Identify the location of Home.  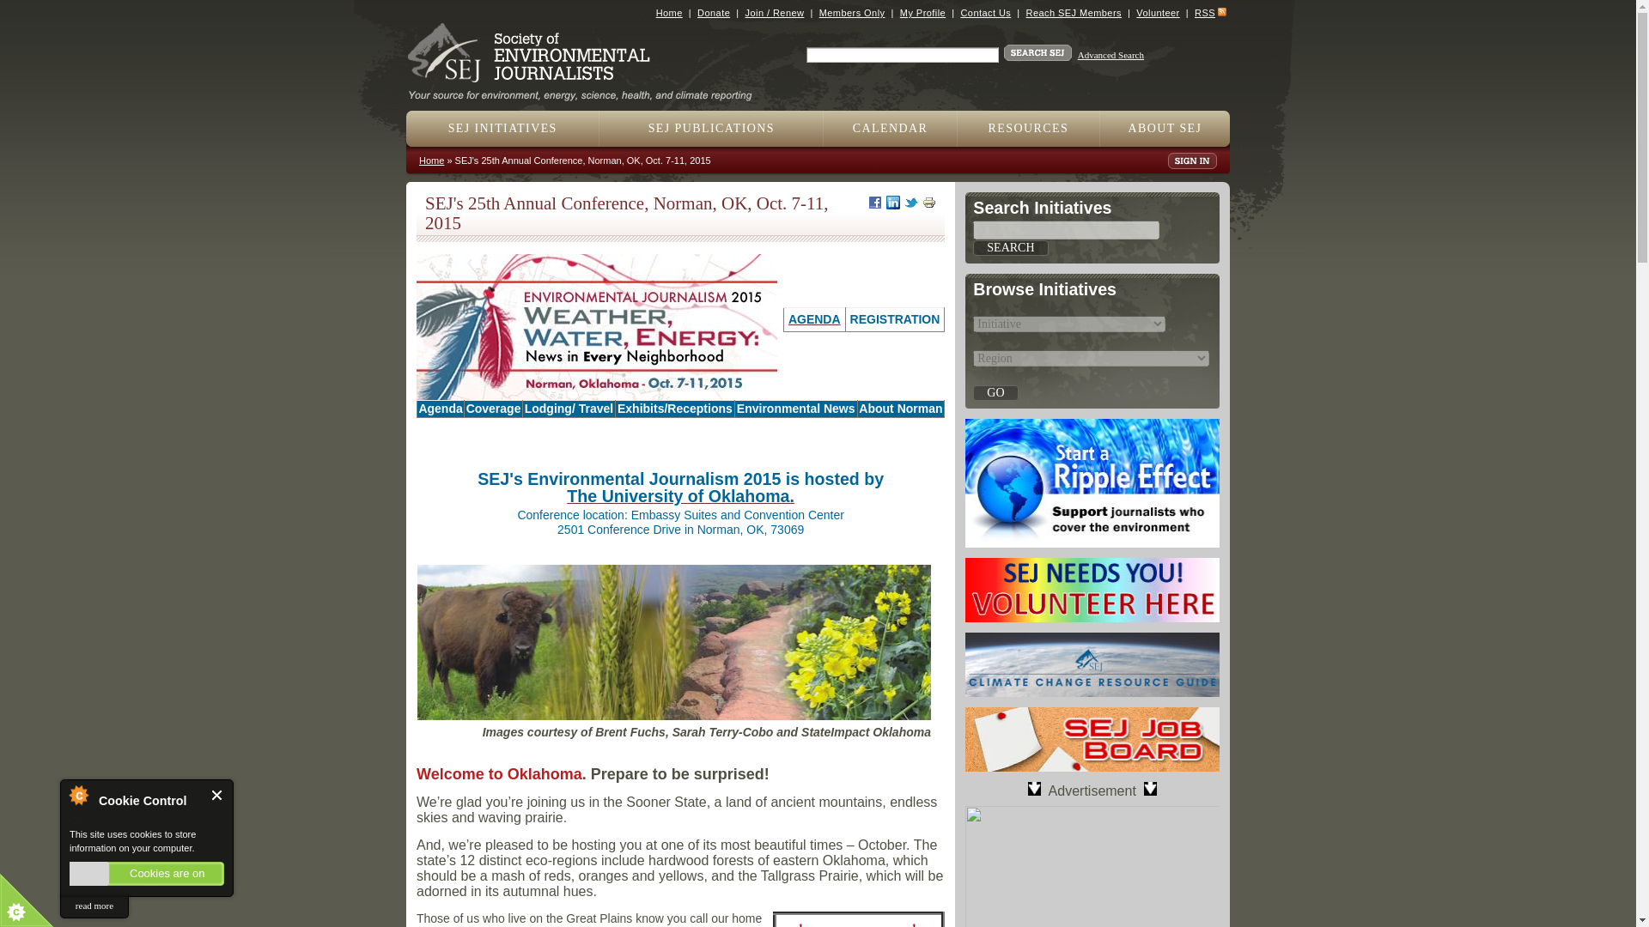
(669, 12).